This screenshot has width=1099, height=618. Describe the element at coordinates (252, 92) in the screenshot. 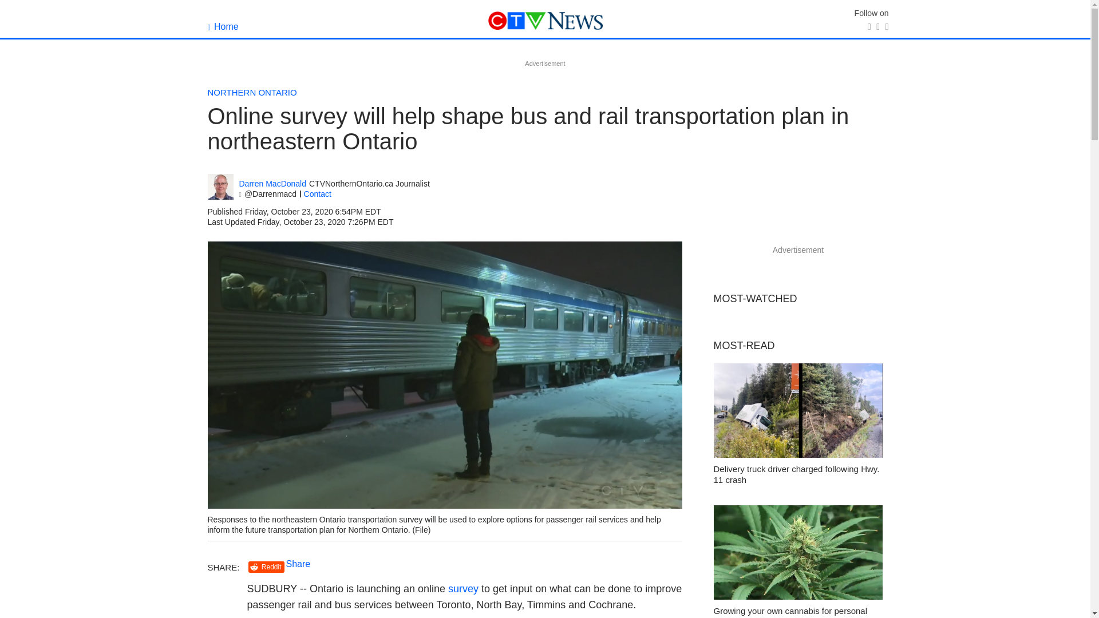

I see `NORTHERN ONTARIO` at that location.